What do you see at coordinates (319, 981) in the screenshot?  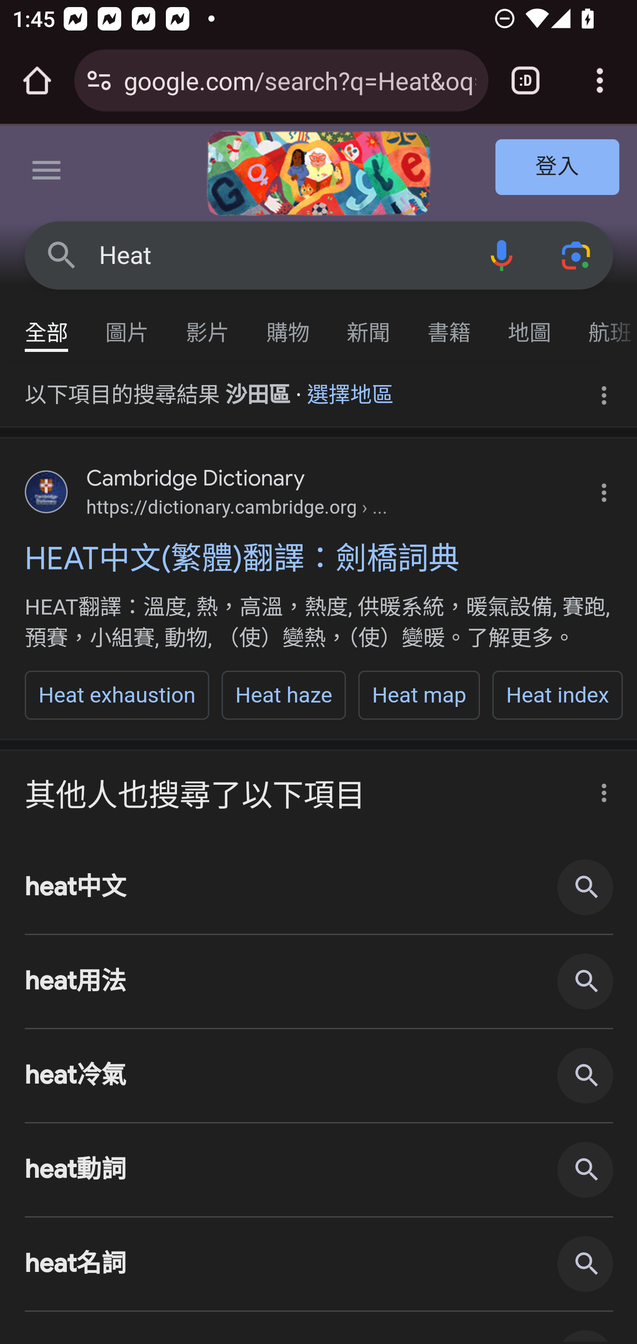 I see `heat用法` at bounding box center [319, 981].